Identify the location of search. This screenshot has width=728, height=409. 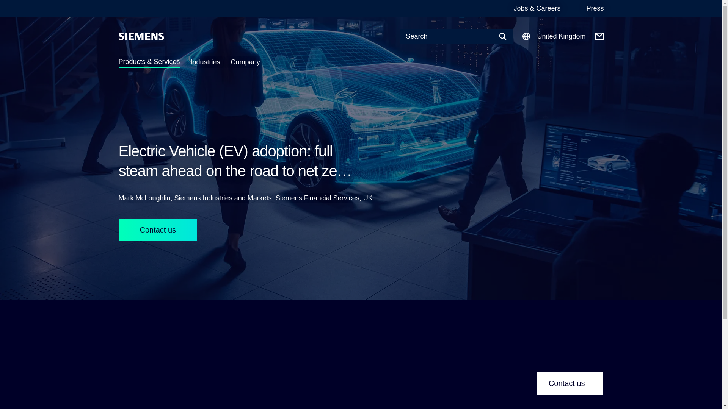
(5, 5).